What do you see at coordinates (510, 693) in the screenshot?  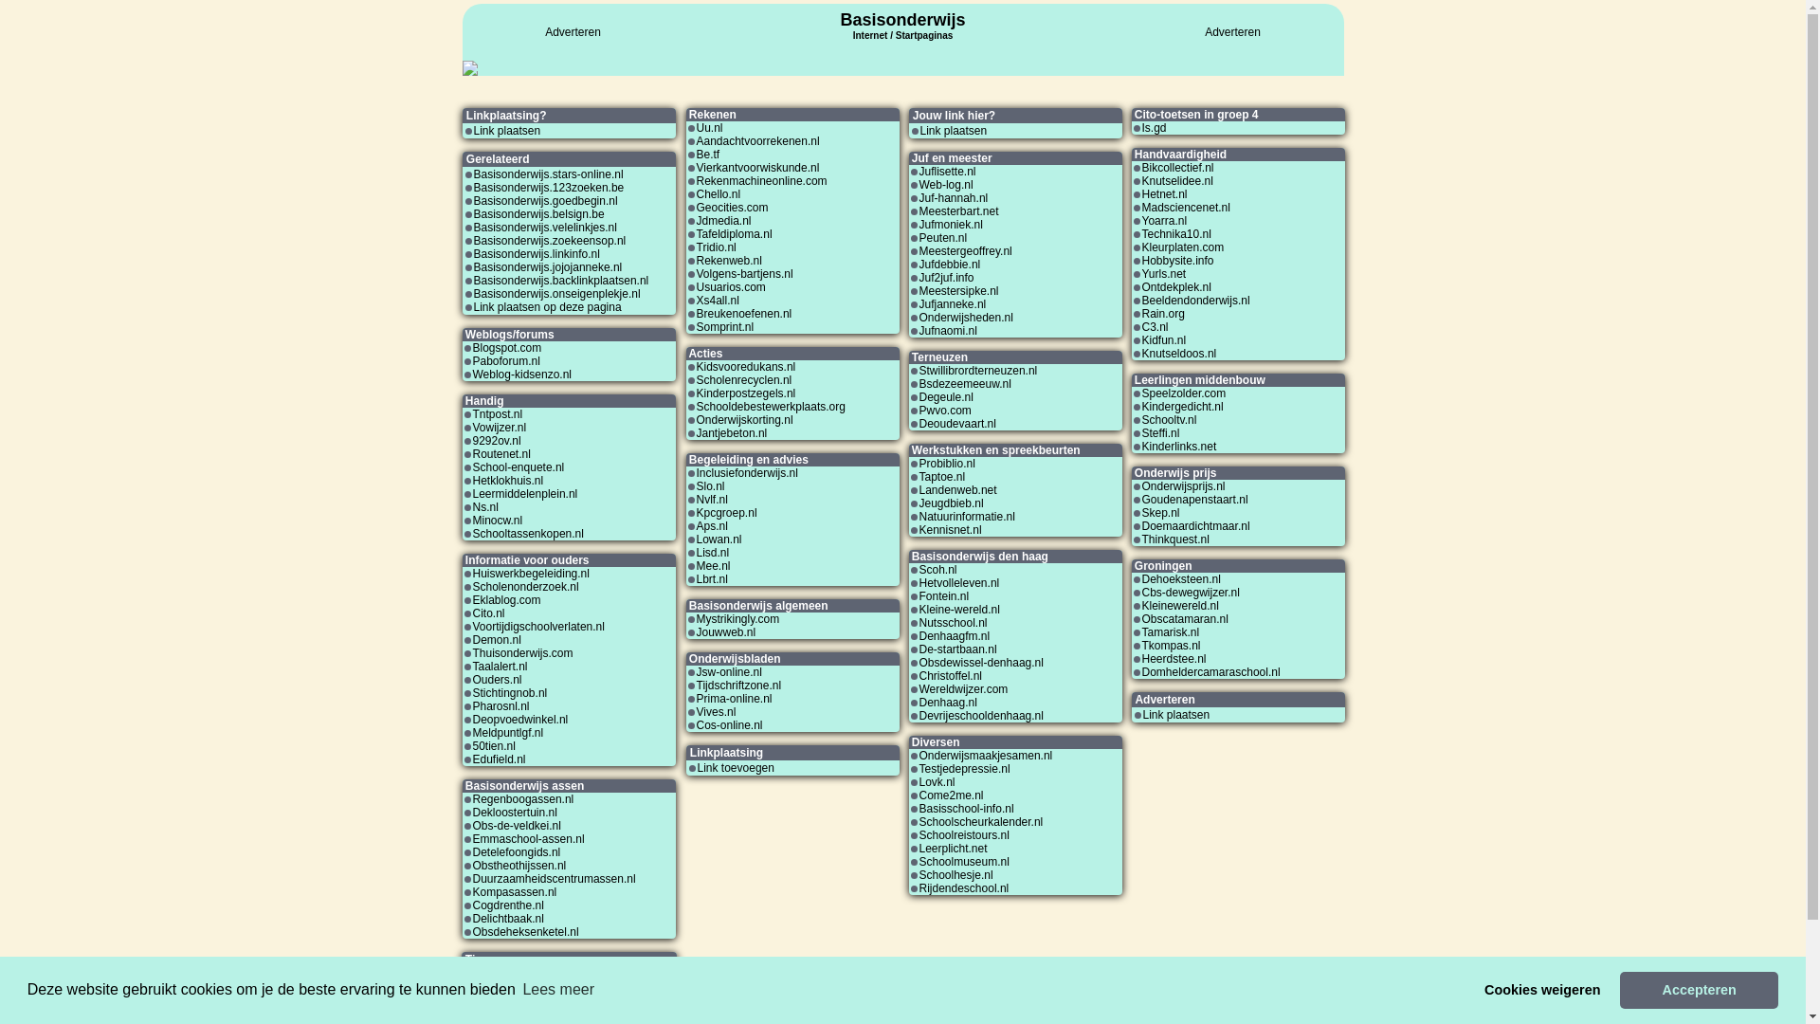 I see `Stichtingnob.nl` at bounding box center [510, 693].